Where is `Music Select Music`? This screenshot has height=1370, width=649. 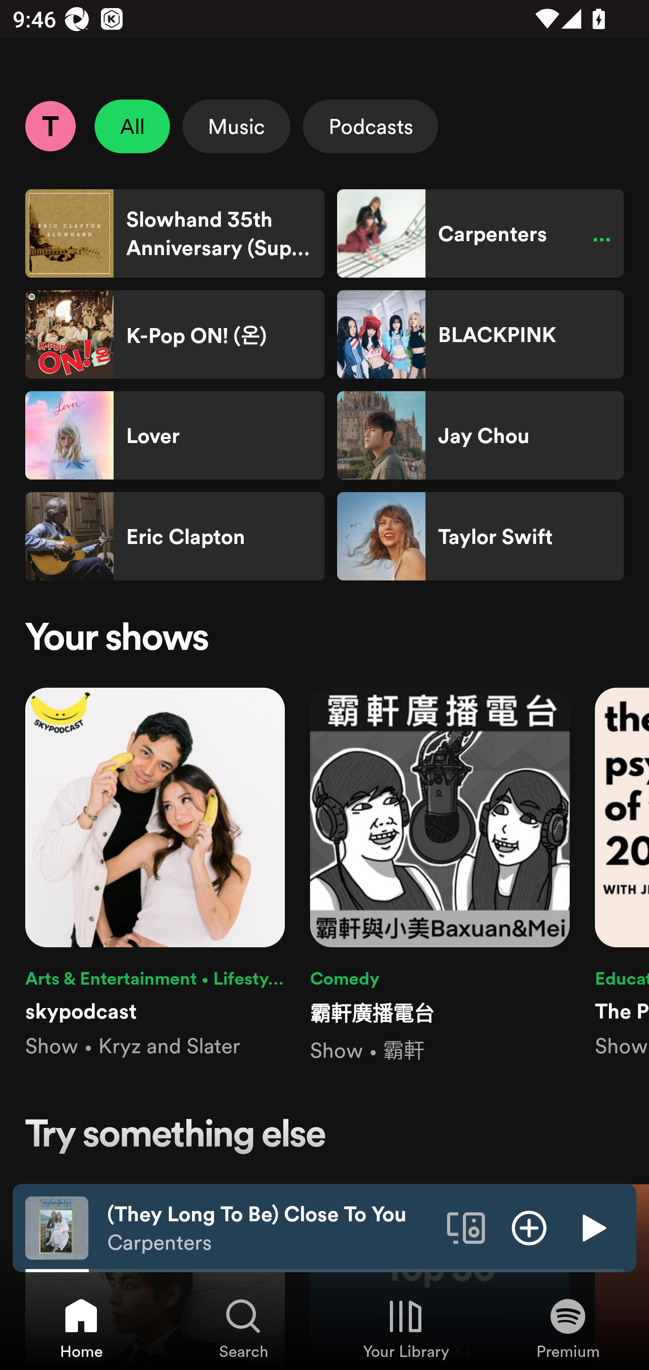
Music Select Music is located at coordinates (236, 126).